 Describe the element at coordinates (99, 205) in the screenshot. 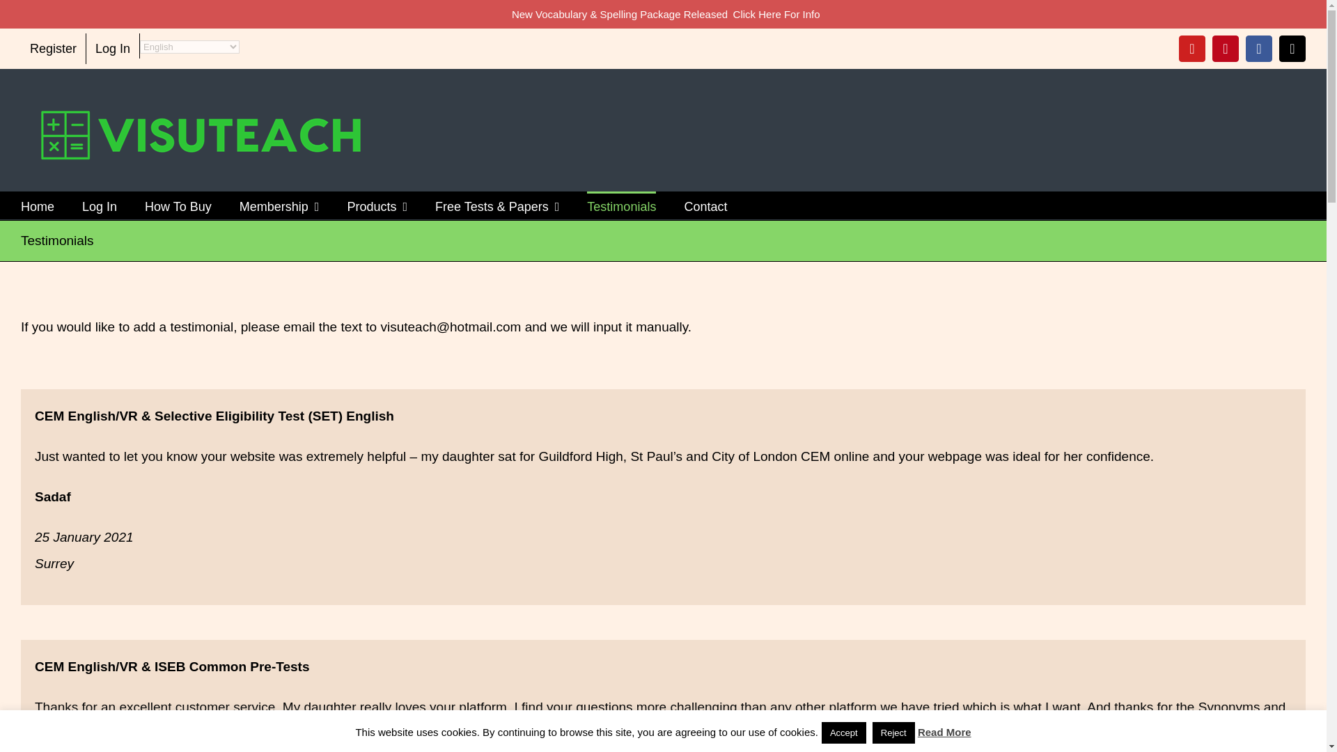

I see `Log In` at that location.